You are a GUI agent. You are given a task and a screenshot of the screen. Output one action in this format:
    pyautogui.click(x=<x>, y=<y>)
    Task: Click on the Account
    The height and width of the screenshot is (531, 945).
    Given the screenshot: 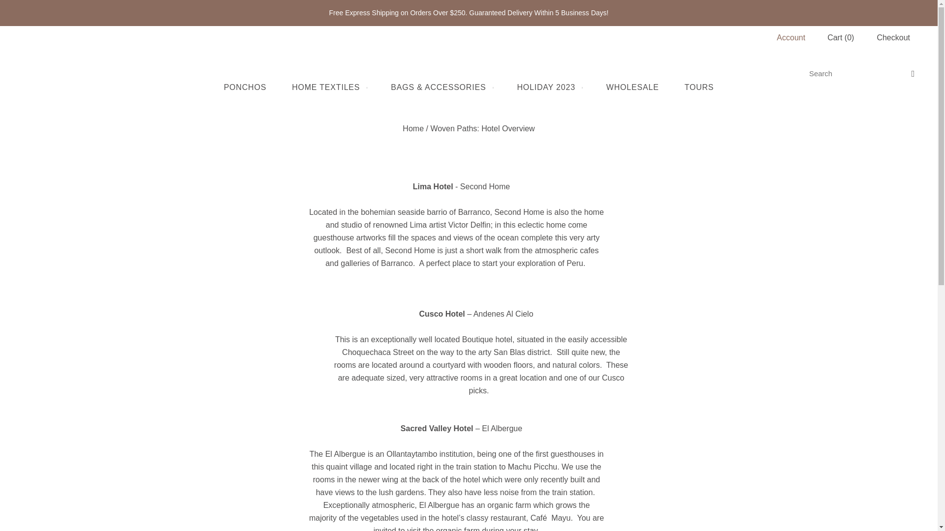 What is the action you would take?
    pyautogui.click(x=790, y=37)
    